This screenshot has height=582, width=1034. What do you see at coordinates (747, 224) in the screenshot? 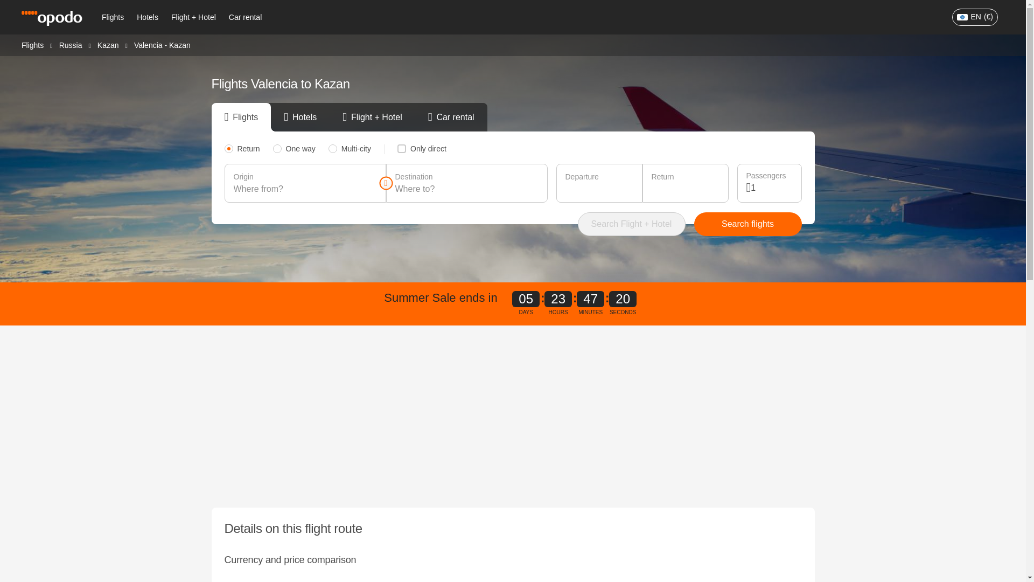
I see `Search flights` at bounding box center [747, 224].